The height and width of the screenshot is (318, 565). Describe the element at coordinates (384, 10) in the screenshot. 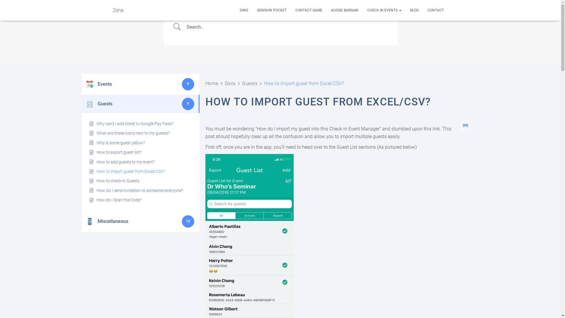

I see `CHECK IN EVENTS` at that location.